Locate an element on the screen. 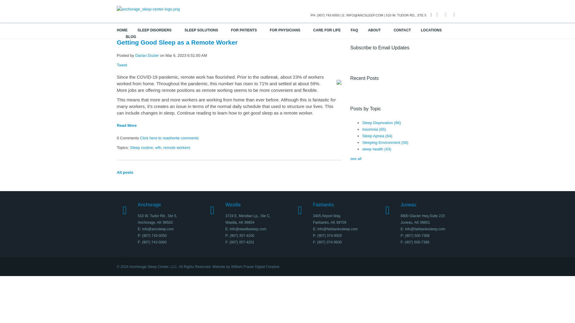  Darian Dozier is located at coordinates (147, 56).